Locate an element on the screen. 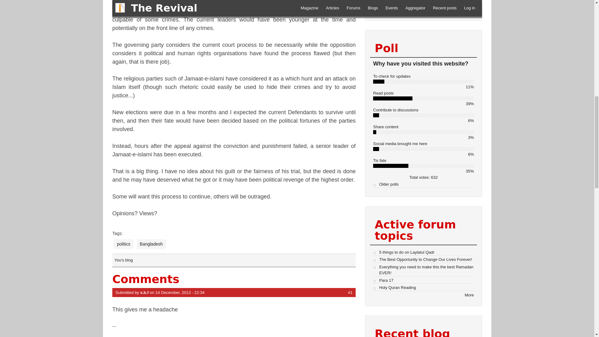 This screenshot has width=599, height=337. politics is located at coordinates (124, 244).